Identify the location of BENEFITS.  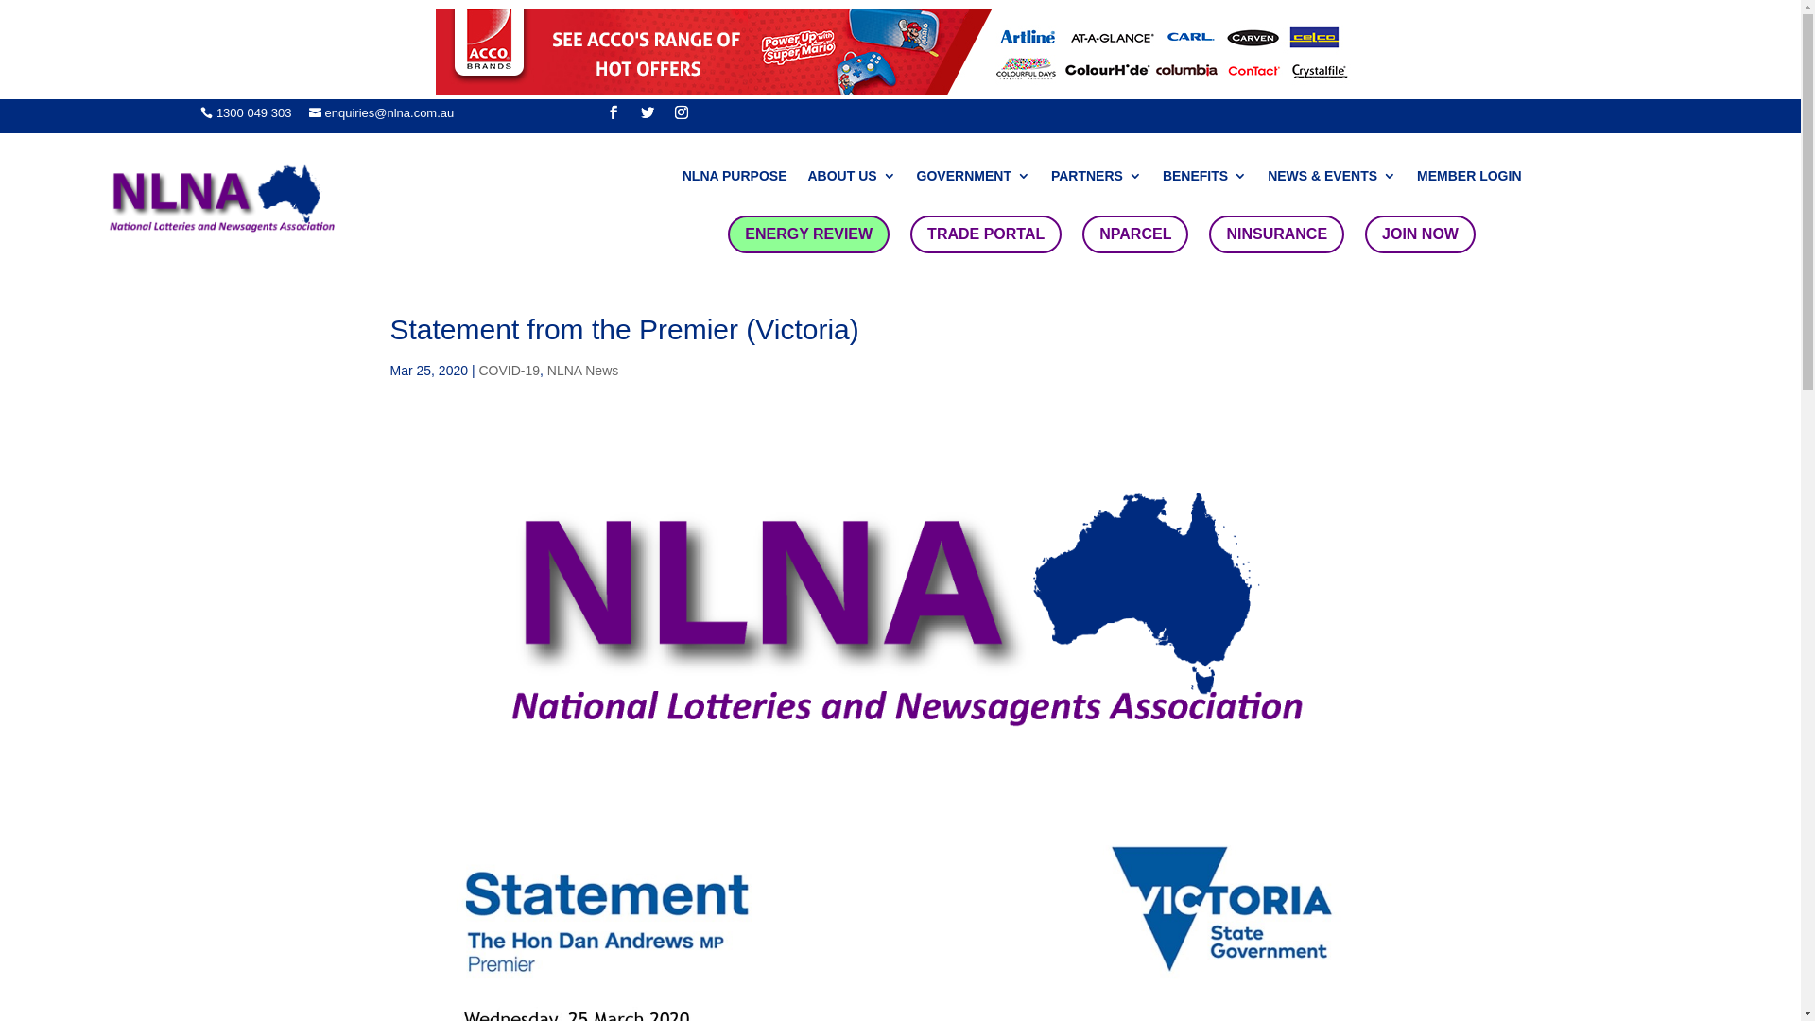
(1204, 180).